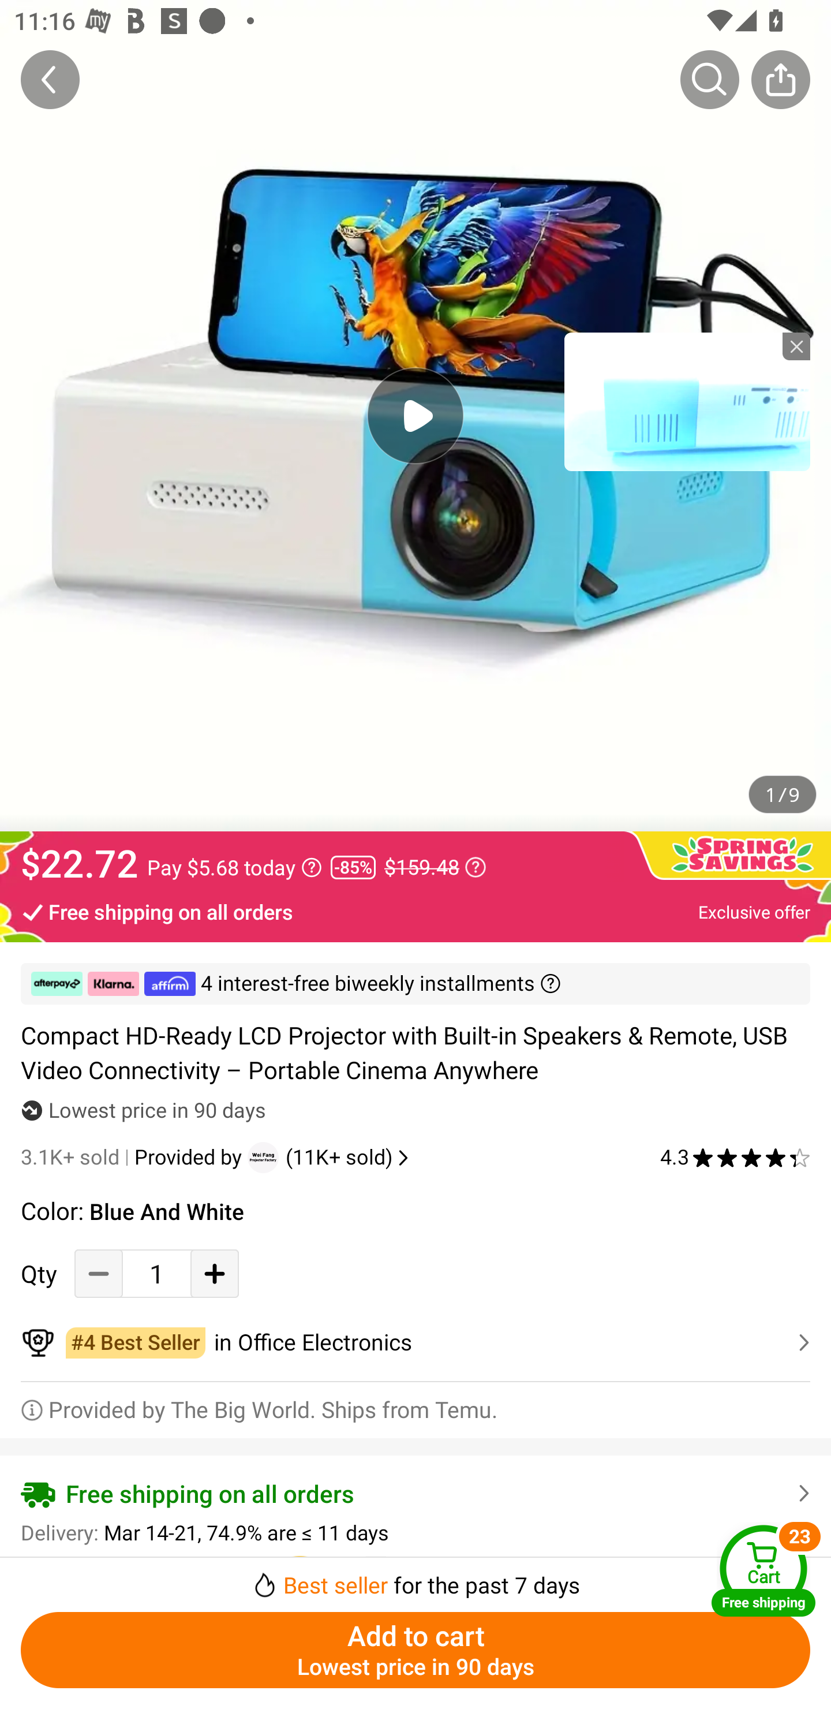 The width and height of the screenshot is (831, 1709). Describe the element at coordinates (215, 1273) in the screenshot. I see `Add Quantity button` at that location.